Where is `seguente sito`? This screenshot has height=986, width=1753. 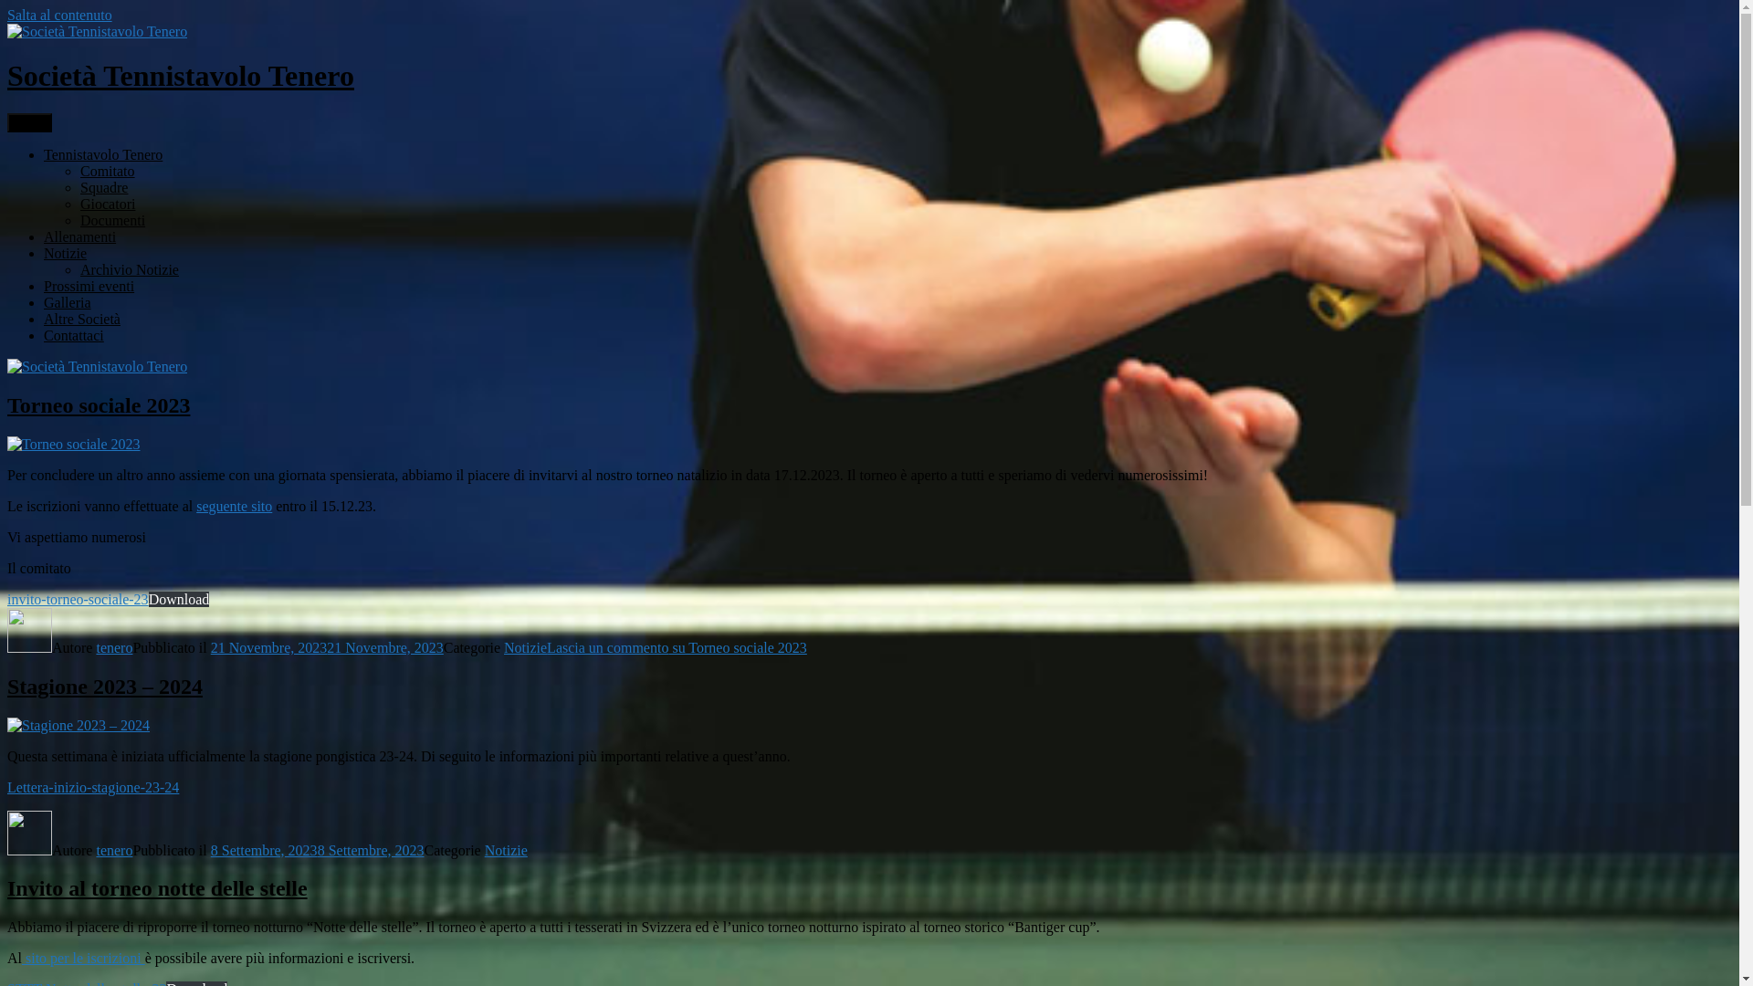
seguente sito is located at coordinates (234, 506).